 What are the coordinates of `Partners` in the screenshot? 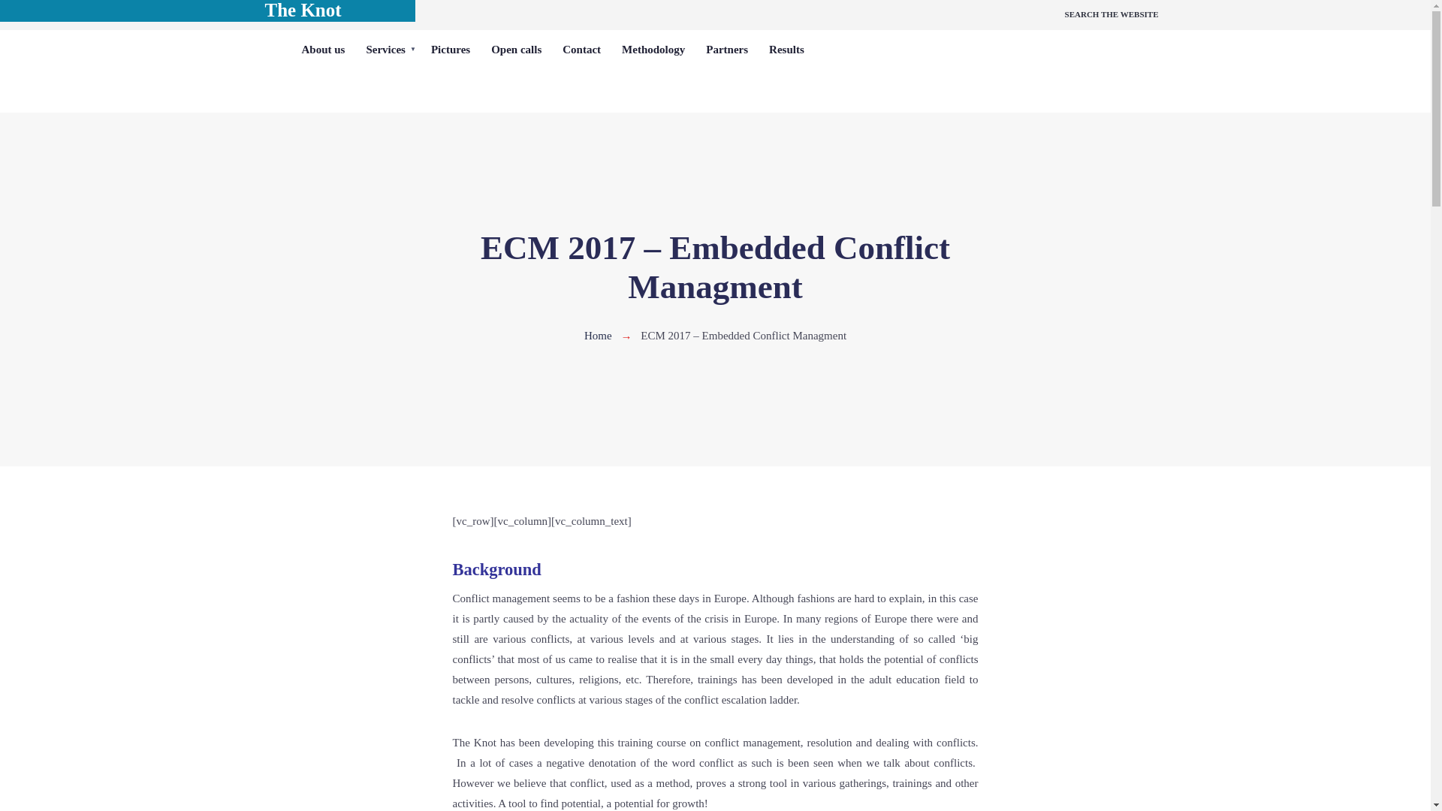 It's located at (726, 50).